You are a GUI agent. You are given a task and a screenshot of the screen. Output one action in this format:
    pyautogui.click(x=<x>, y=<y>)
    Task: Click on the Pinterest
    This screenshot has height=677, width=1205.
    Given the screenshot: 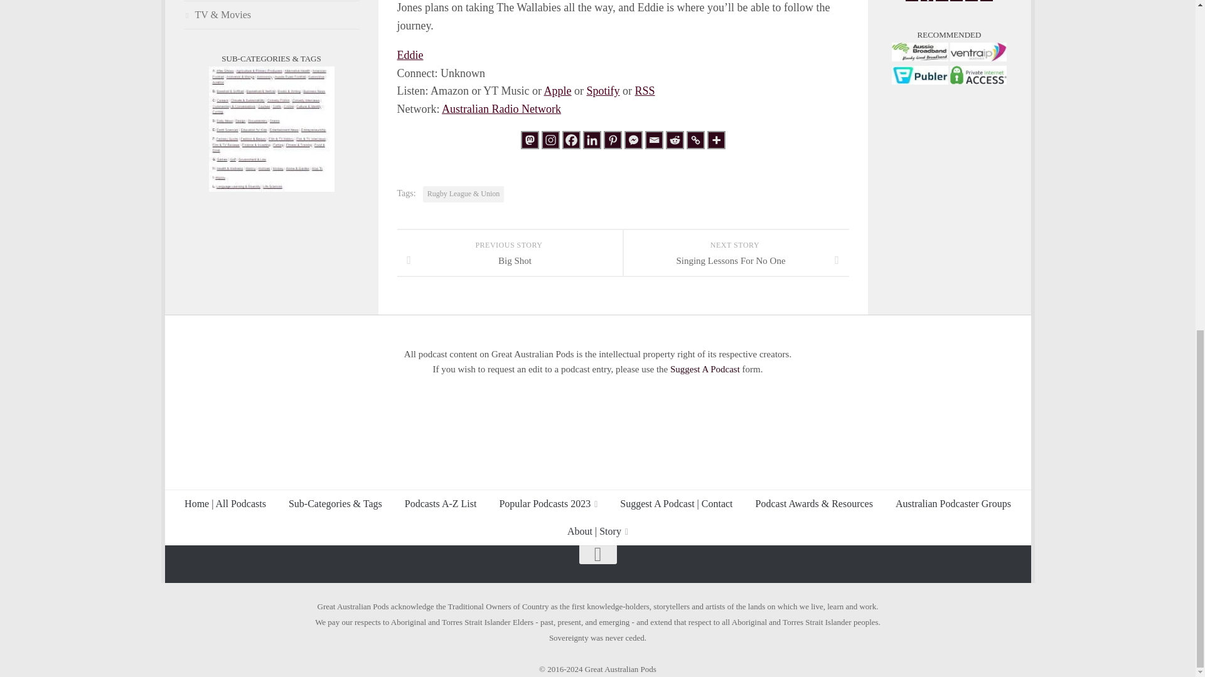 What is the action you would take?
    pyautogui.click(x=613, y=140)
    